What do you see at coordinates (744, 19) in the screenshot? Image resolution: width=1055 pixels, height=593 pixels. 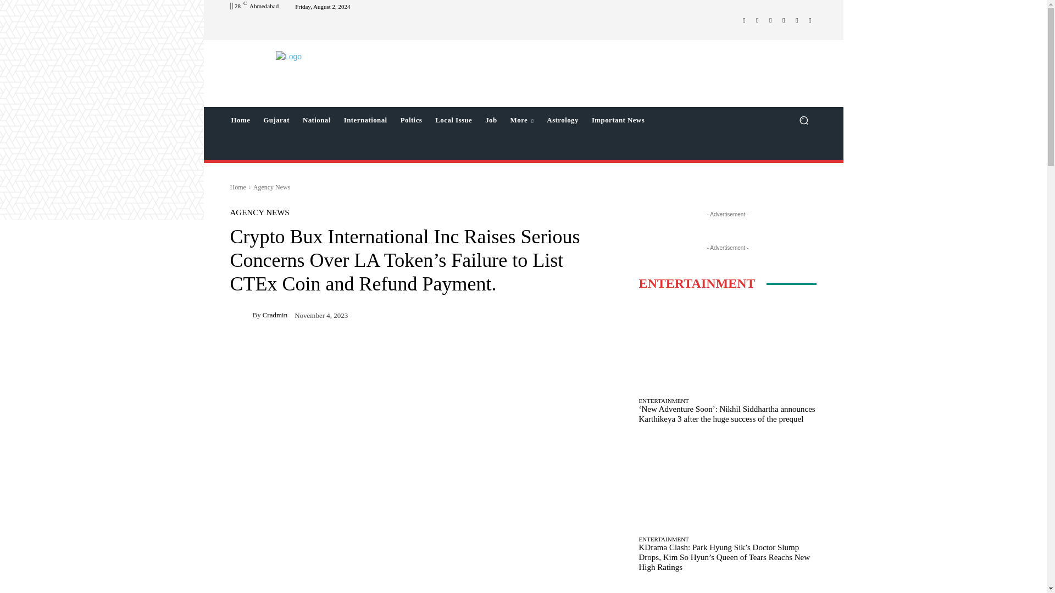 I see `Facebook` at bounding box center [744, 19].